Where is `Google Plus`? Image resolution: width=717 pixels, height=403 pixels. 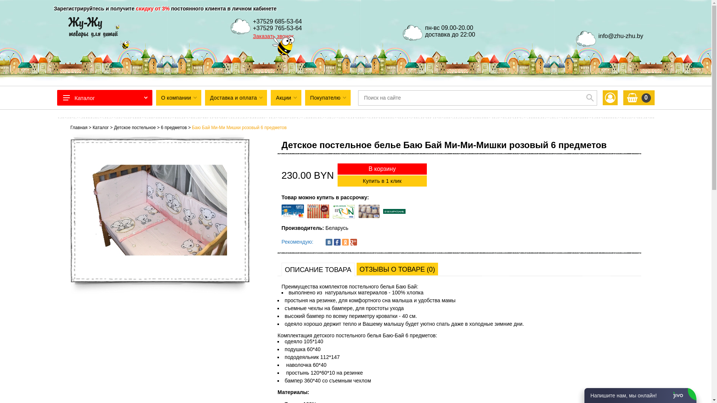 Google Plus is located at coordinates (354, 242).